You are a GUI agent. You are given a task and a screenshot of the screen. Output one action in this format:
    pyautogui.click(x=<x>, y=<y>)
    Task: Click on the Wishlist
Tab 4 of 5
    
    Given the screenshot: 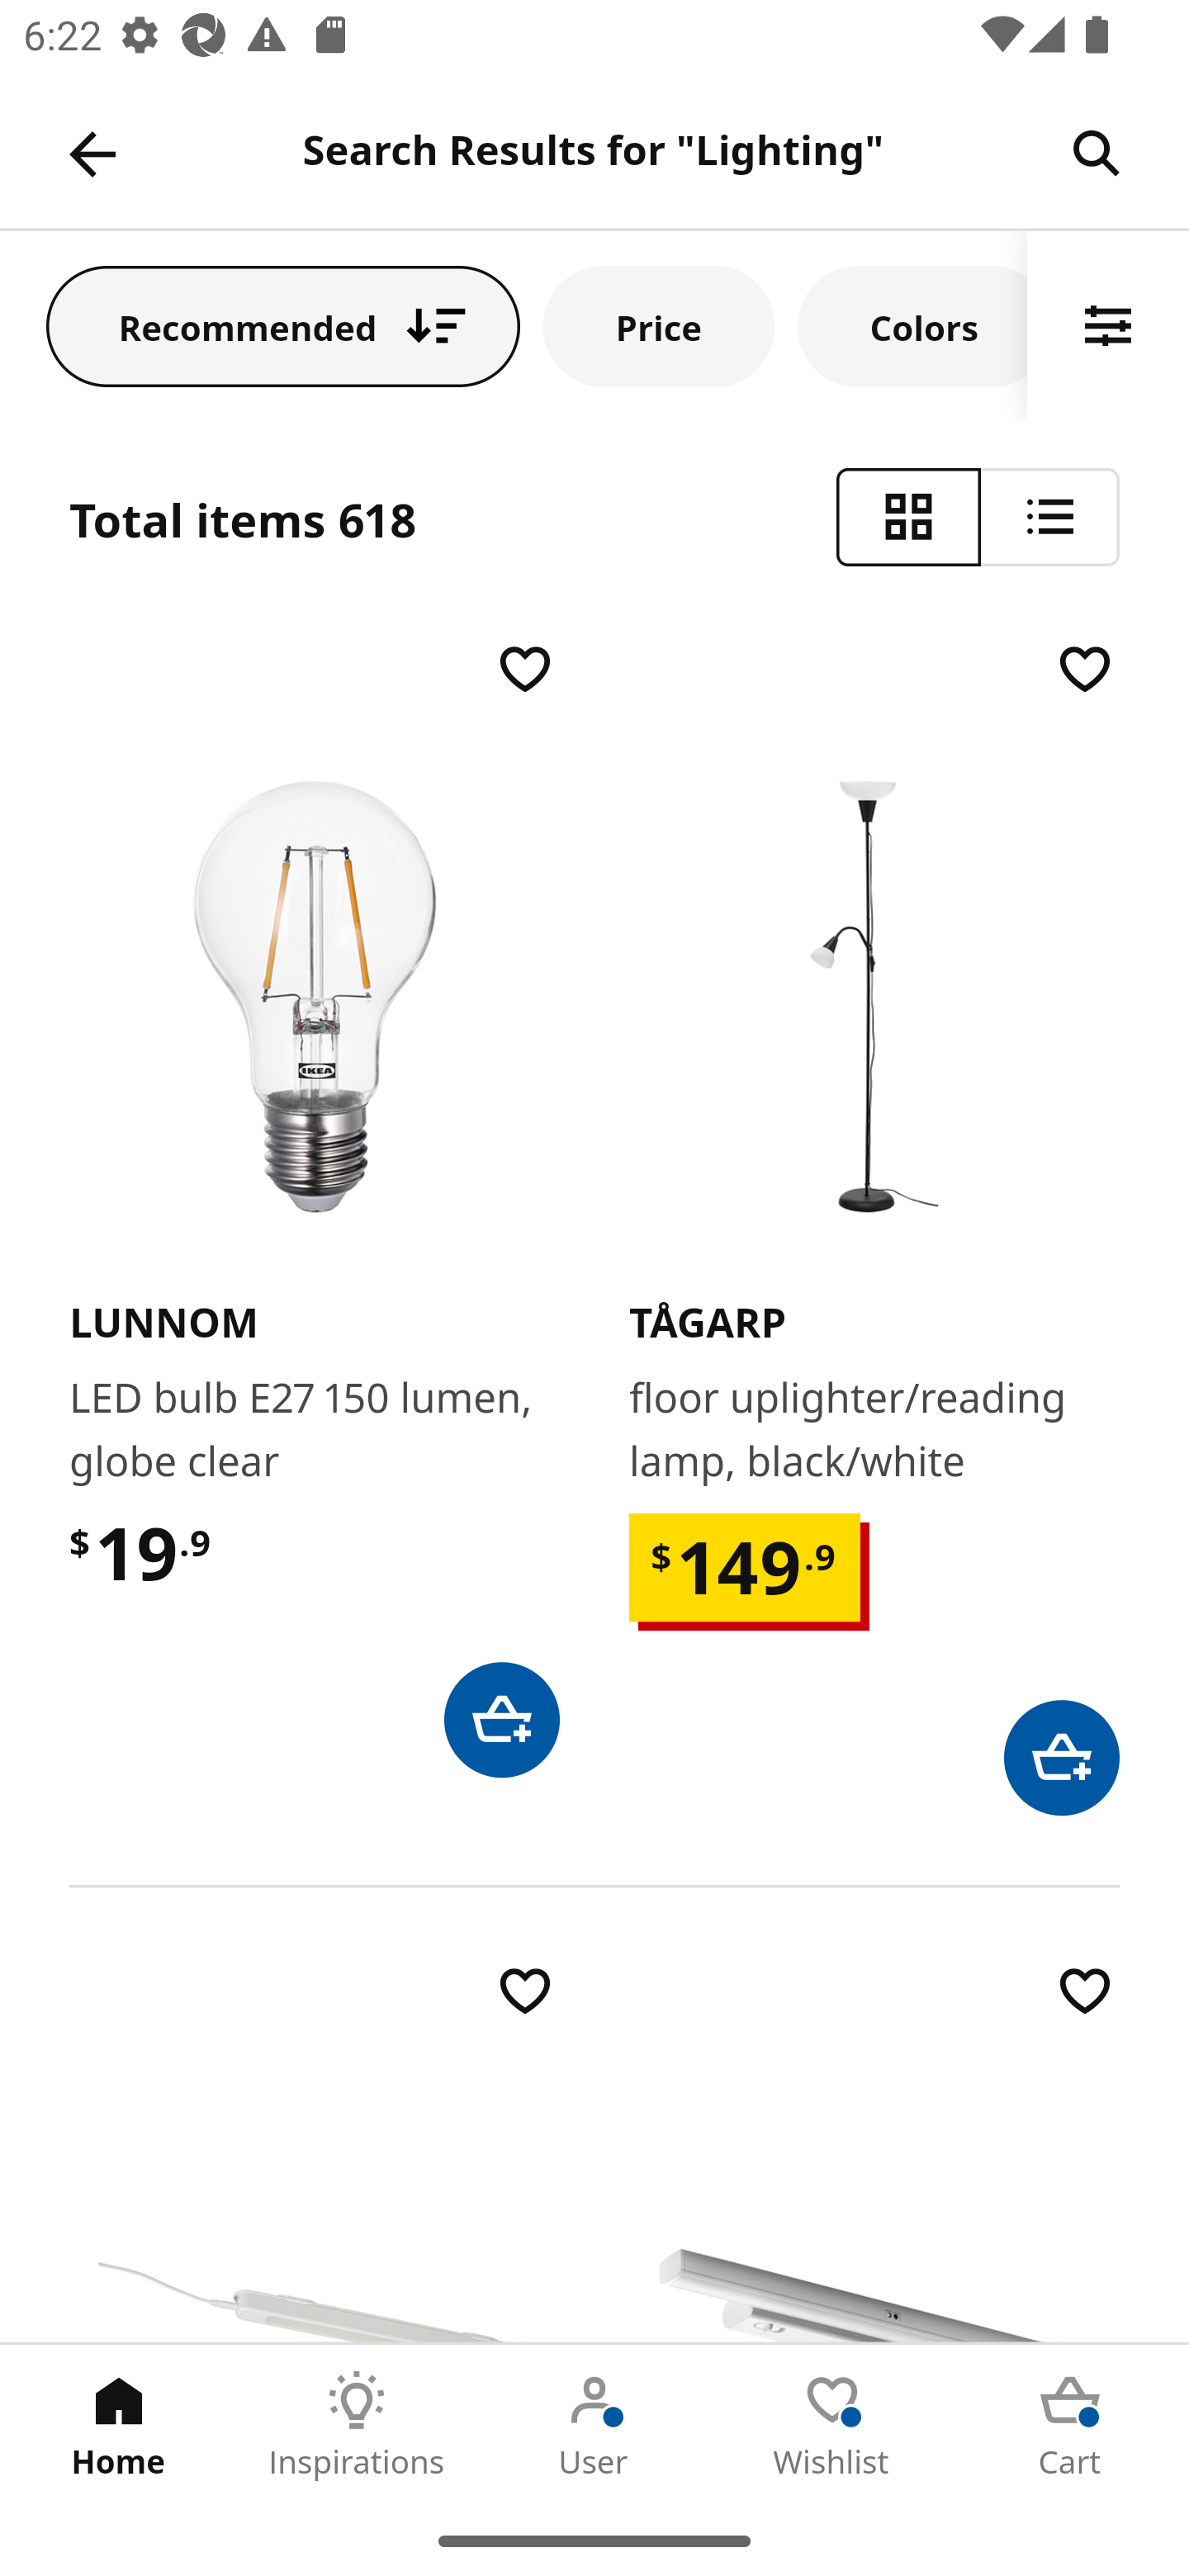 What is the action you would take?
    pyautogui.click(x=832, y=2425)
    